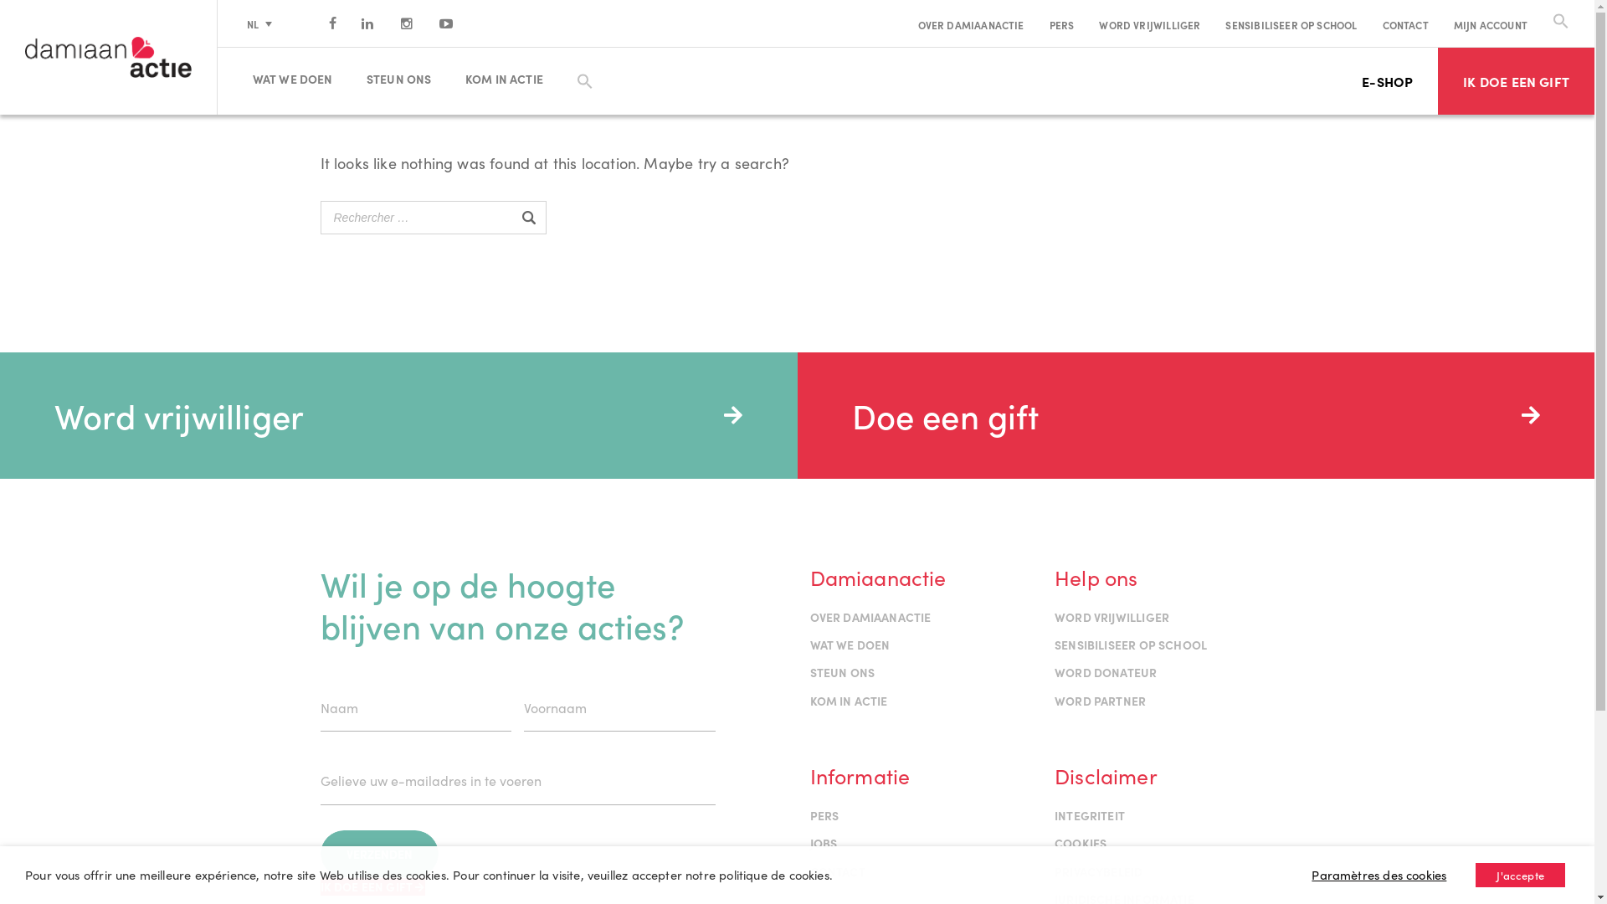  Describe the element at coordinates (1098, 871) in the screenshot. I see `PRIVACYBELEID` at that location.